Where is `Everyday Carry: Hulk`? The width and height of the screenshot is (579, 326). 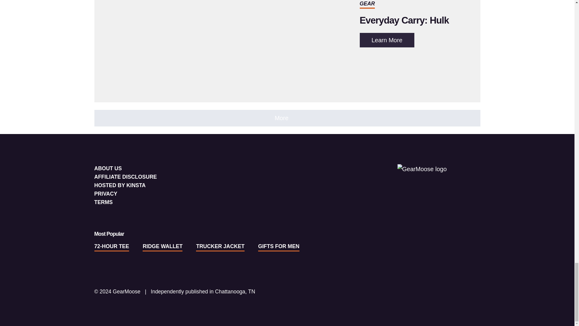 Everyday Carry: Hulk is located at coordinates (404, 20).